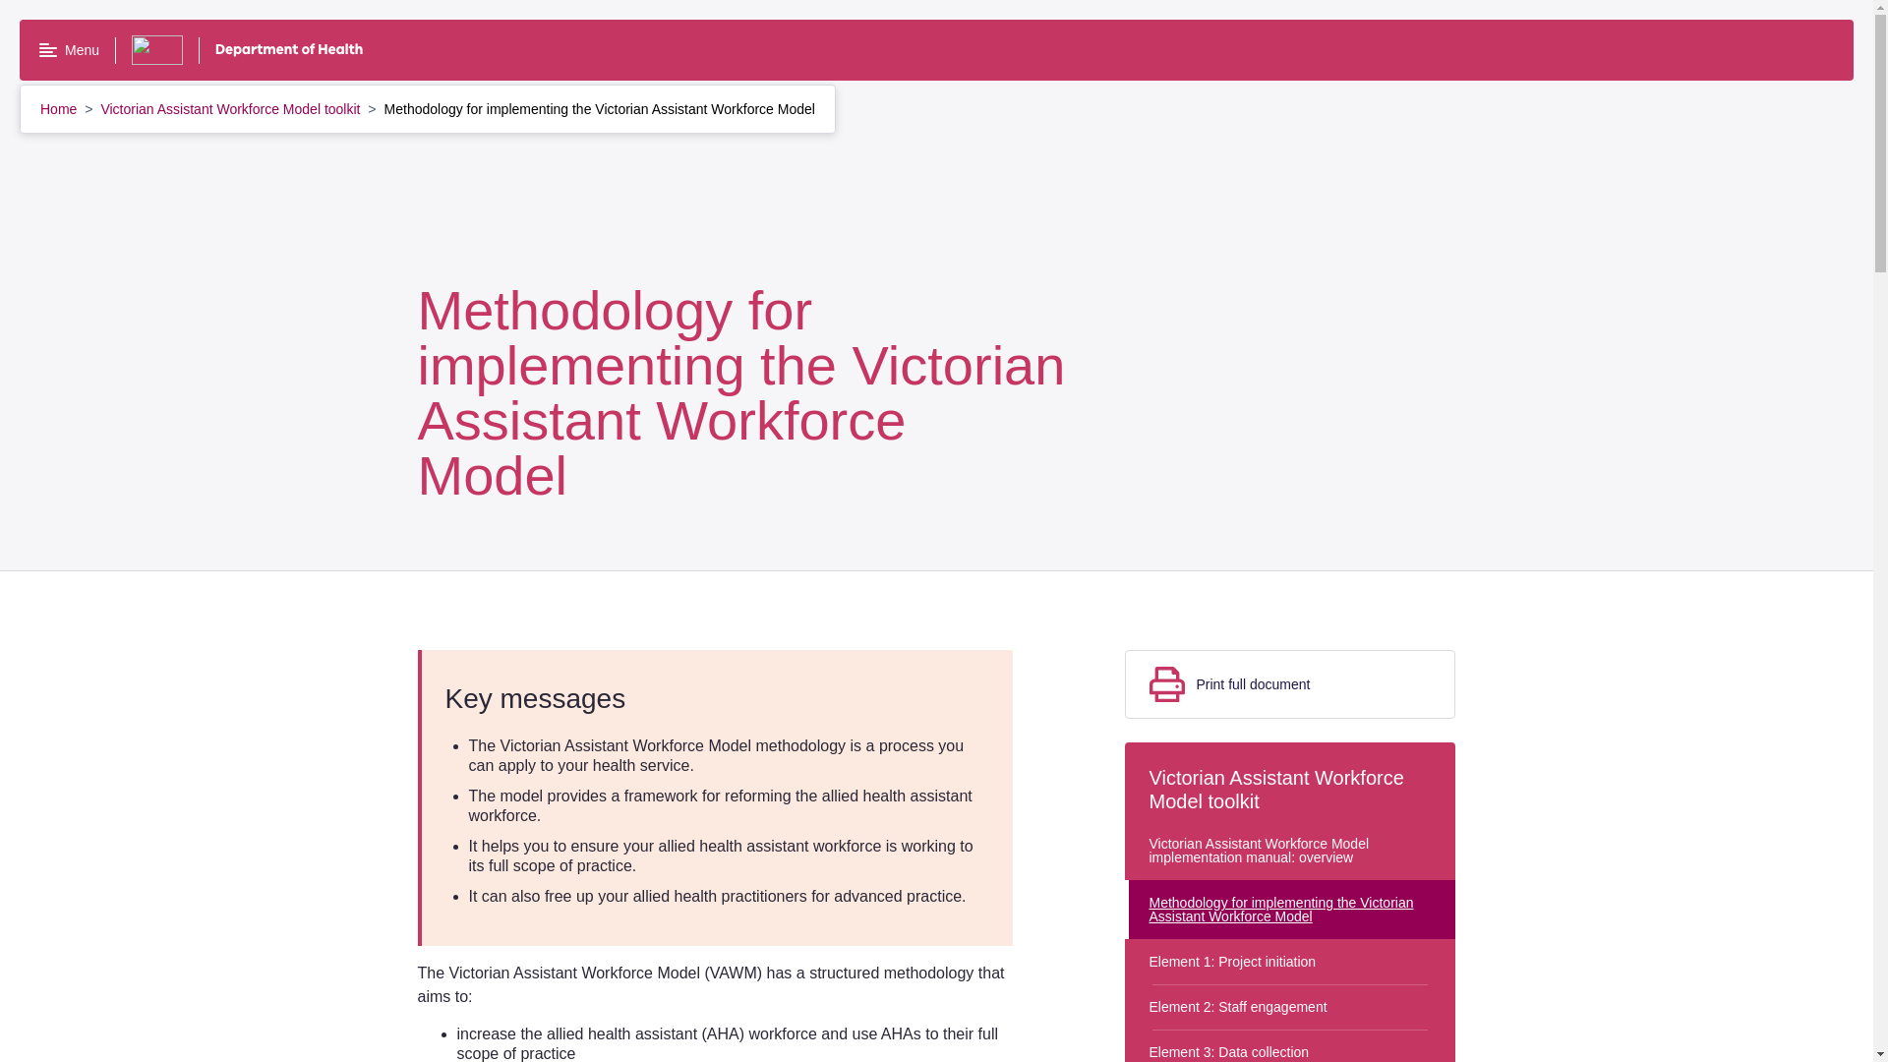 The height and width of the screenshot is (1062, 1888). What do you see at coordinates (1290, 1007) in the screenshot?
I see `Element 2: Staff engagement` at bounding box center [1290, 1007].